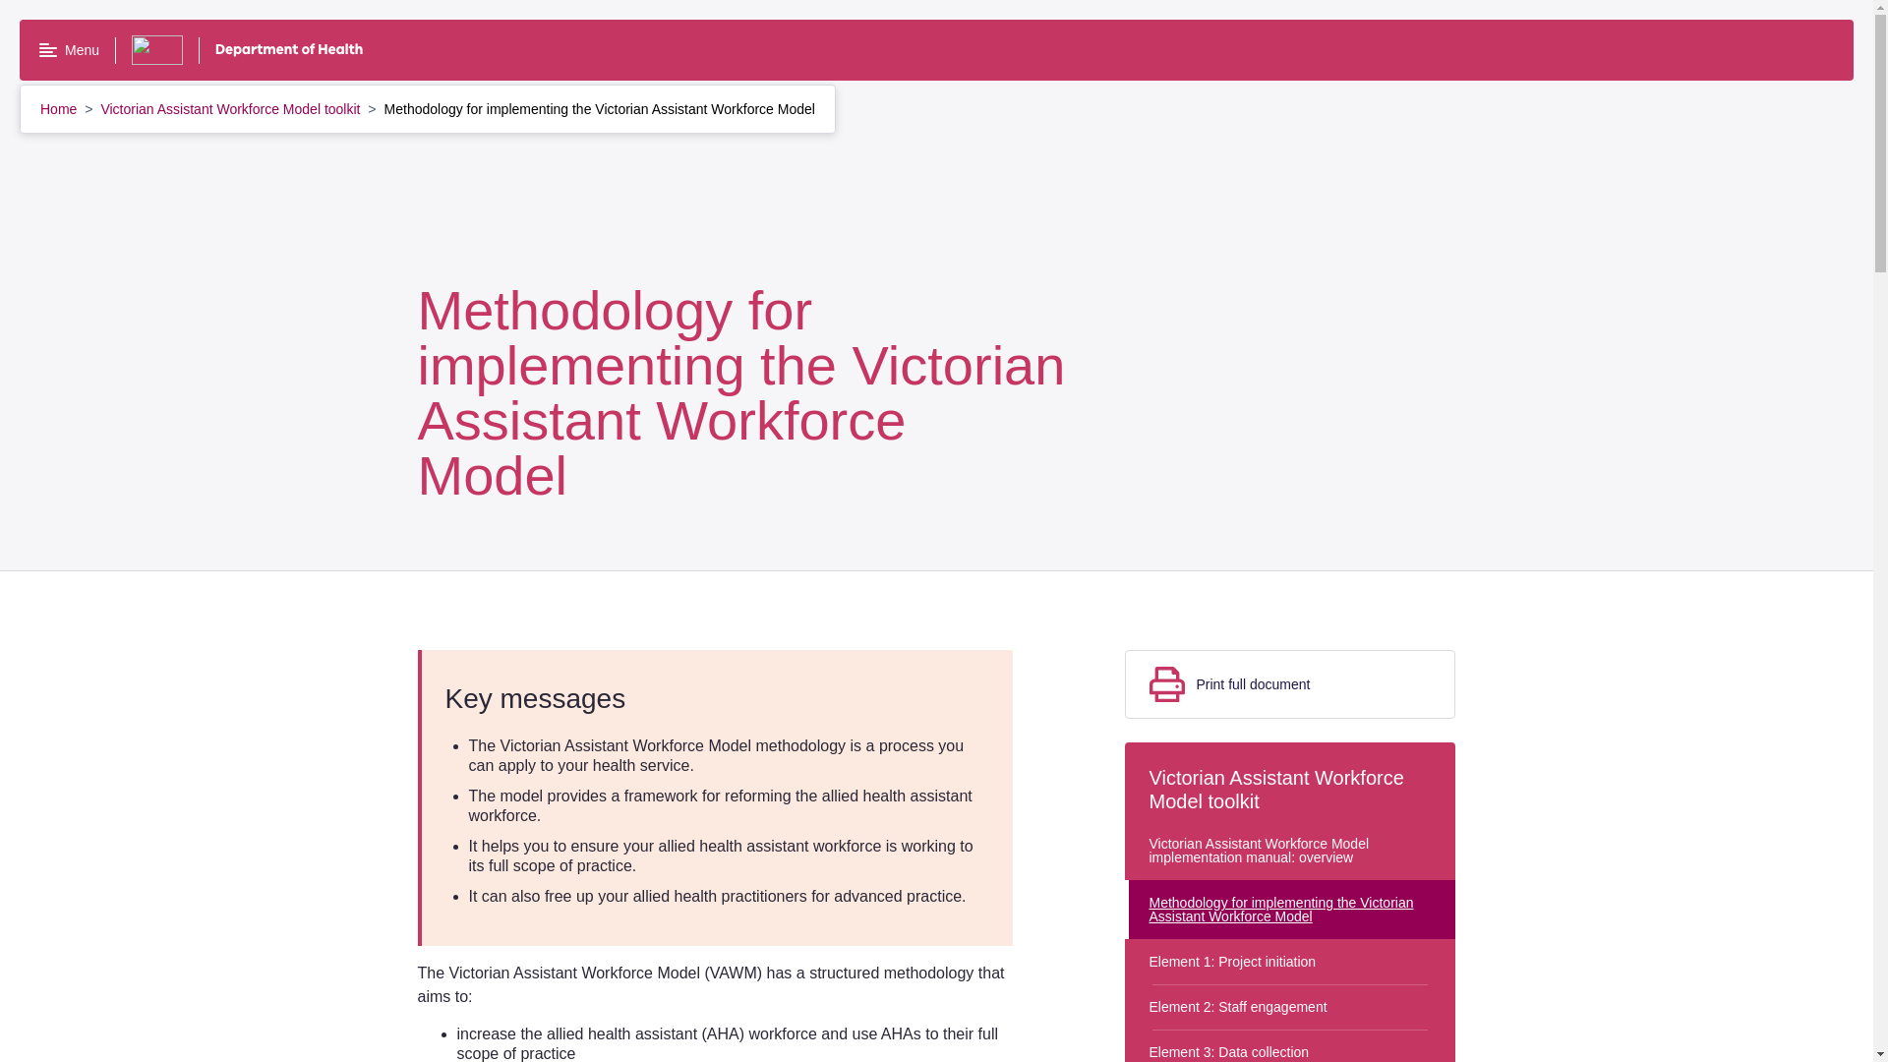 The height and width of the screenshot is (1062, 1888). What do you see at coordinates (1290, 1007) in the screenshot?
I see `Element 2: Staff engagement` at bounding box center [1290, 1007].